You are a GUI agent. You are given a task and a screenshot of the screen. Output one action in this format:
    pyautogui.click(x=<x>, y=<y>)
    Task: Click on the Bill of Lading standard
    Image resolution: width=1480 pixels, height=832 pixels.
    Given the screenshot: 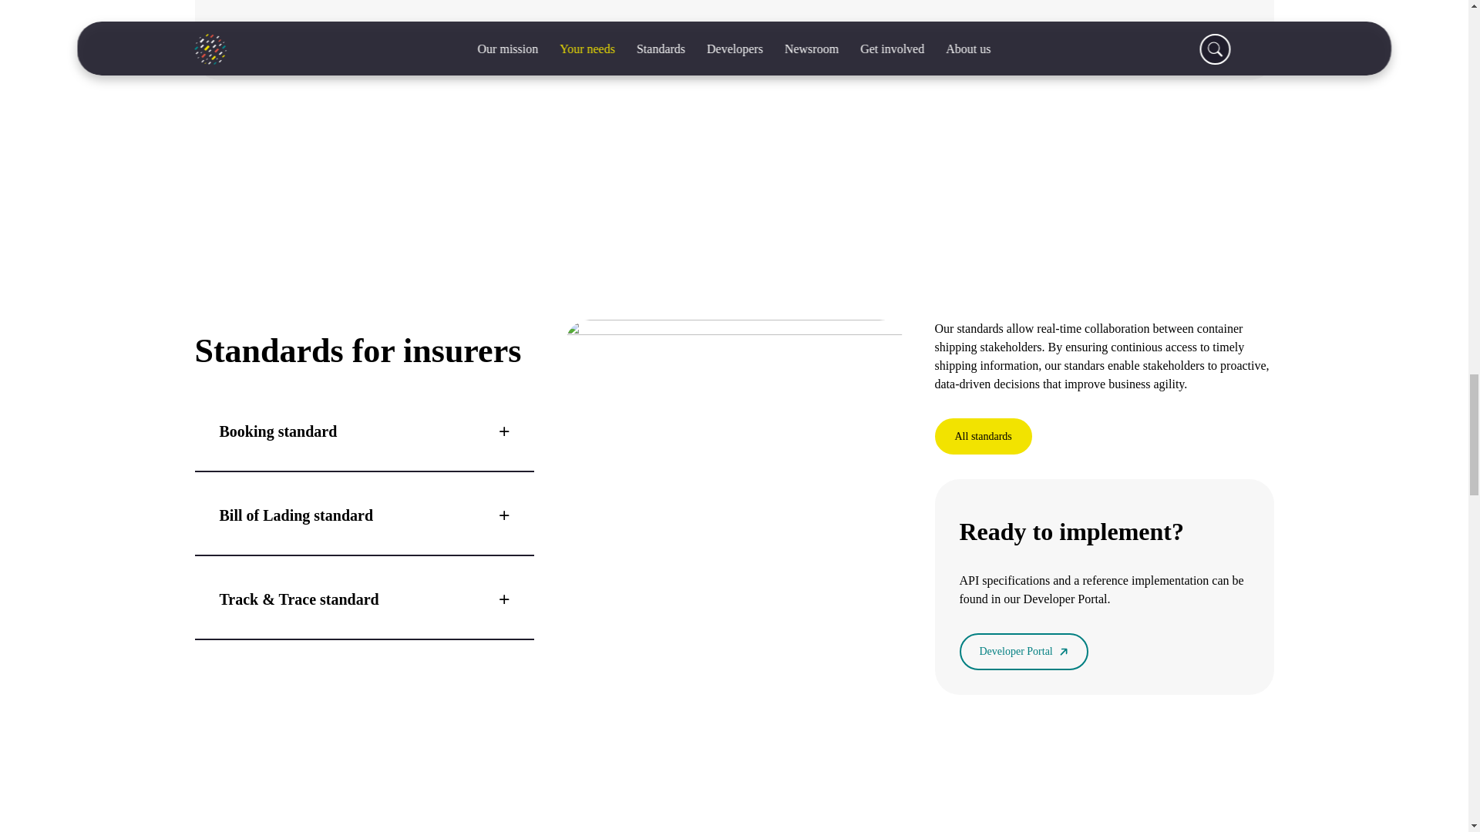 What is the action you would take?
    pyautogui.click(x=363, y=515)
    